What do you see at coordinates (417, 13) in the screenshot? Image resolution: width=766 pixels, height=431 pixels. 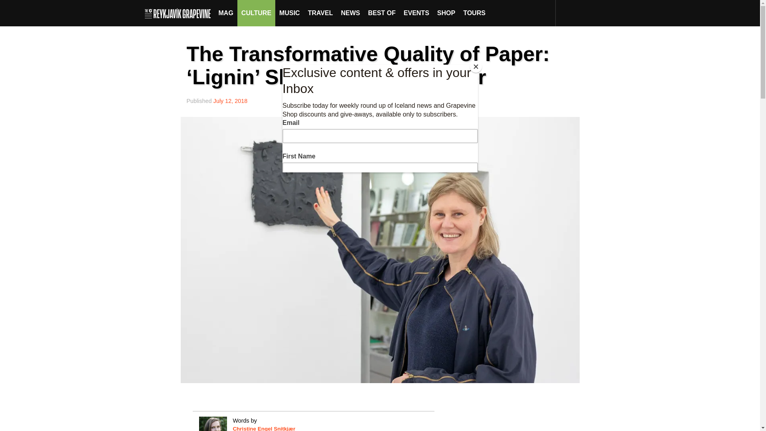 I see `EVENTS` at bounding box center [417, 13].